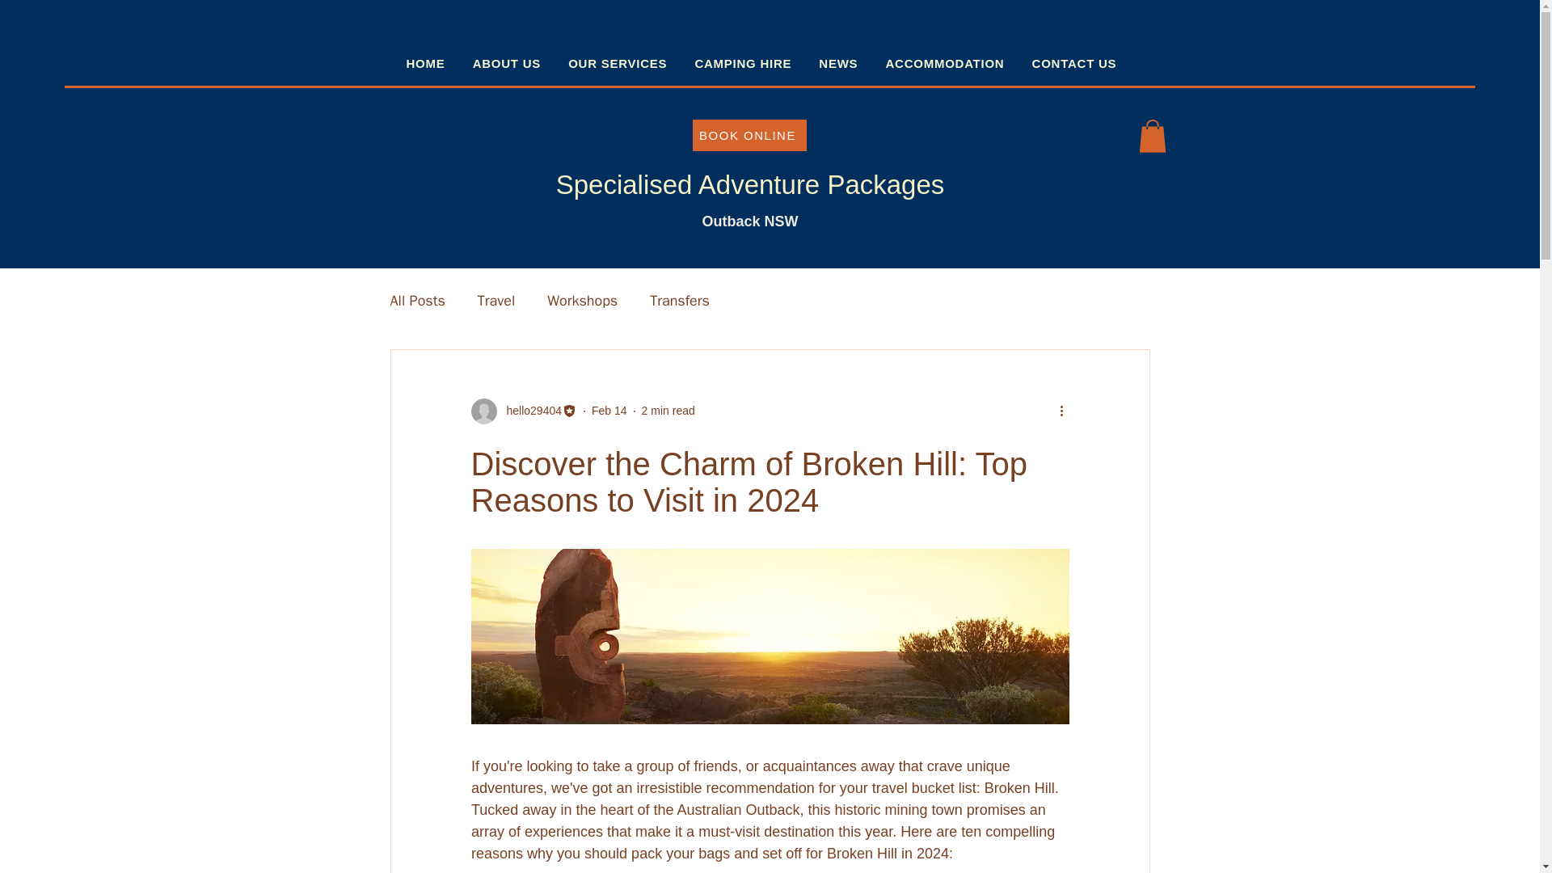 This screenshot has width=1552, height=873. I want to click on CONTACT US, so click(1082, 63).